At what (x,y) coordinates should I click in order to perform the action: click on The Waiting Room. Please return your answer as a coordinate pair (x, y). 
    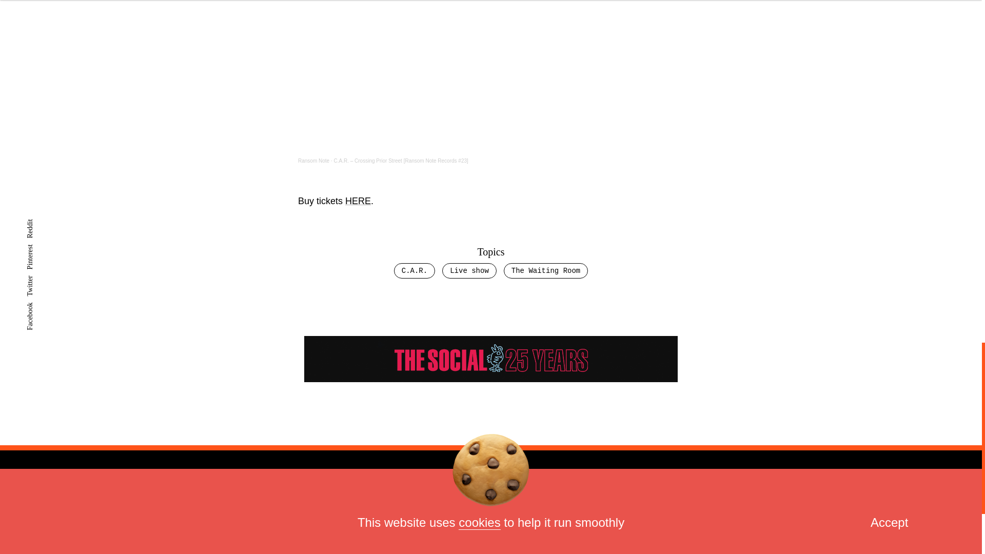
    Looking at the image, I should click on (546, 271).